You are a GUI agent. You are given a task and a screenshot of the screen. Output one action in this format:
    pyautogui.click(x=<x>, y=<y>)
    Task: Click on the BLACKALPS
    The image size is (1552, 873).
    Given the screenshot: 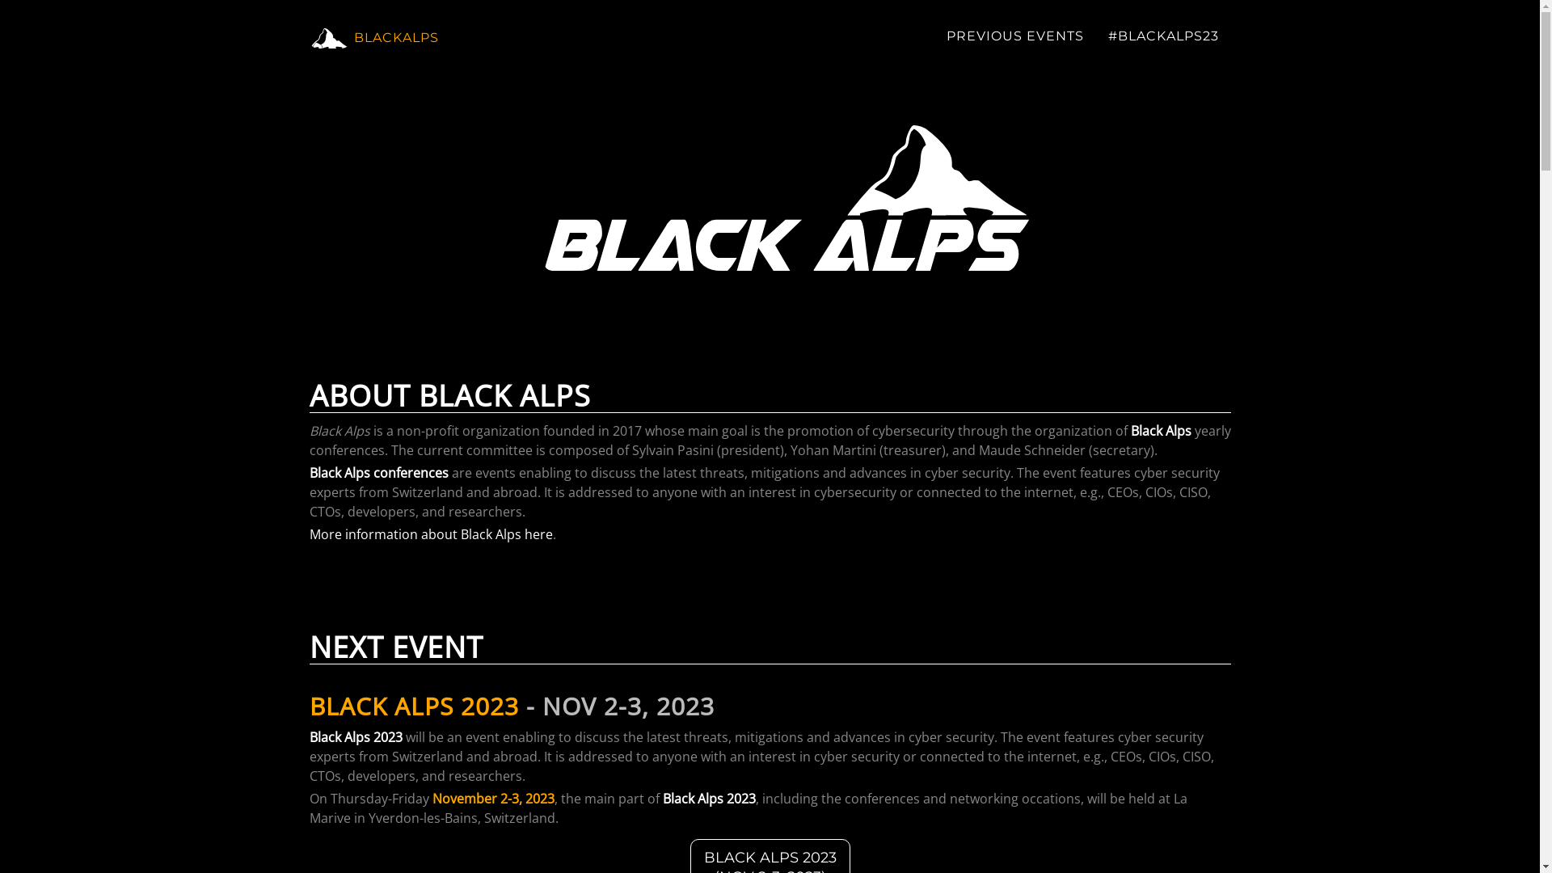 What is the action you would take?
    pyautogui.click(x=374, y=36)
    